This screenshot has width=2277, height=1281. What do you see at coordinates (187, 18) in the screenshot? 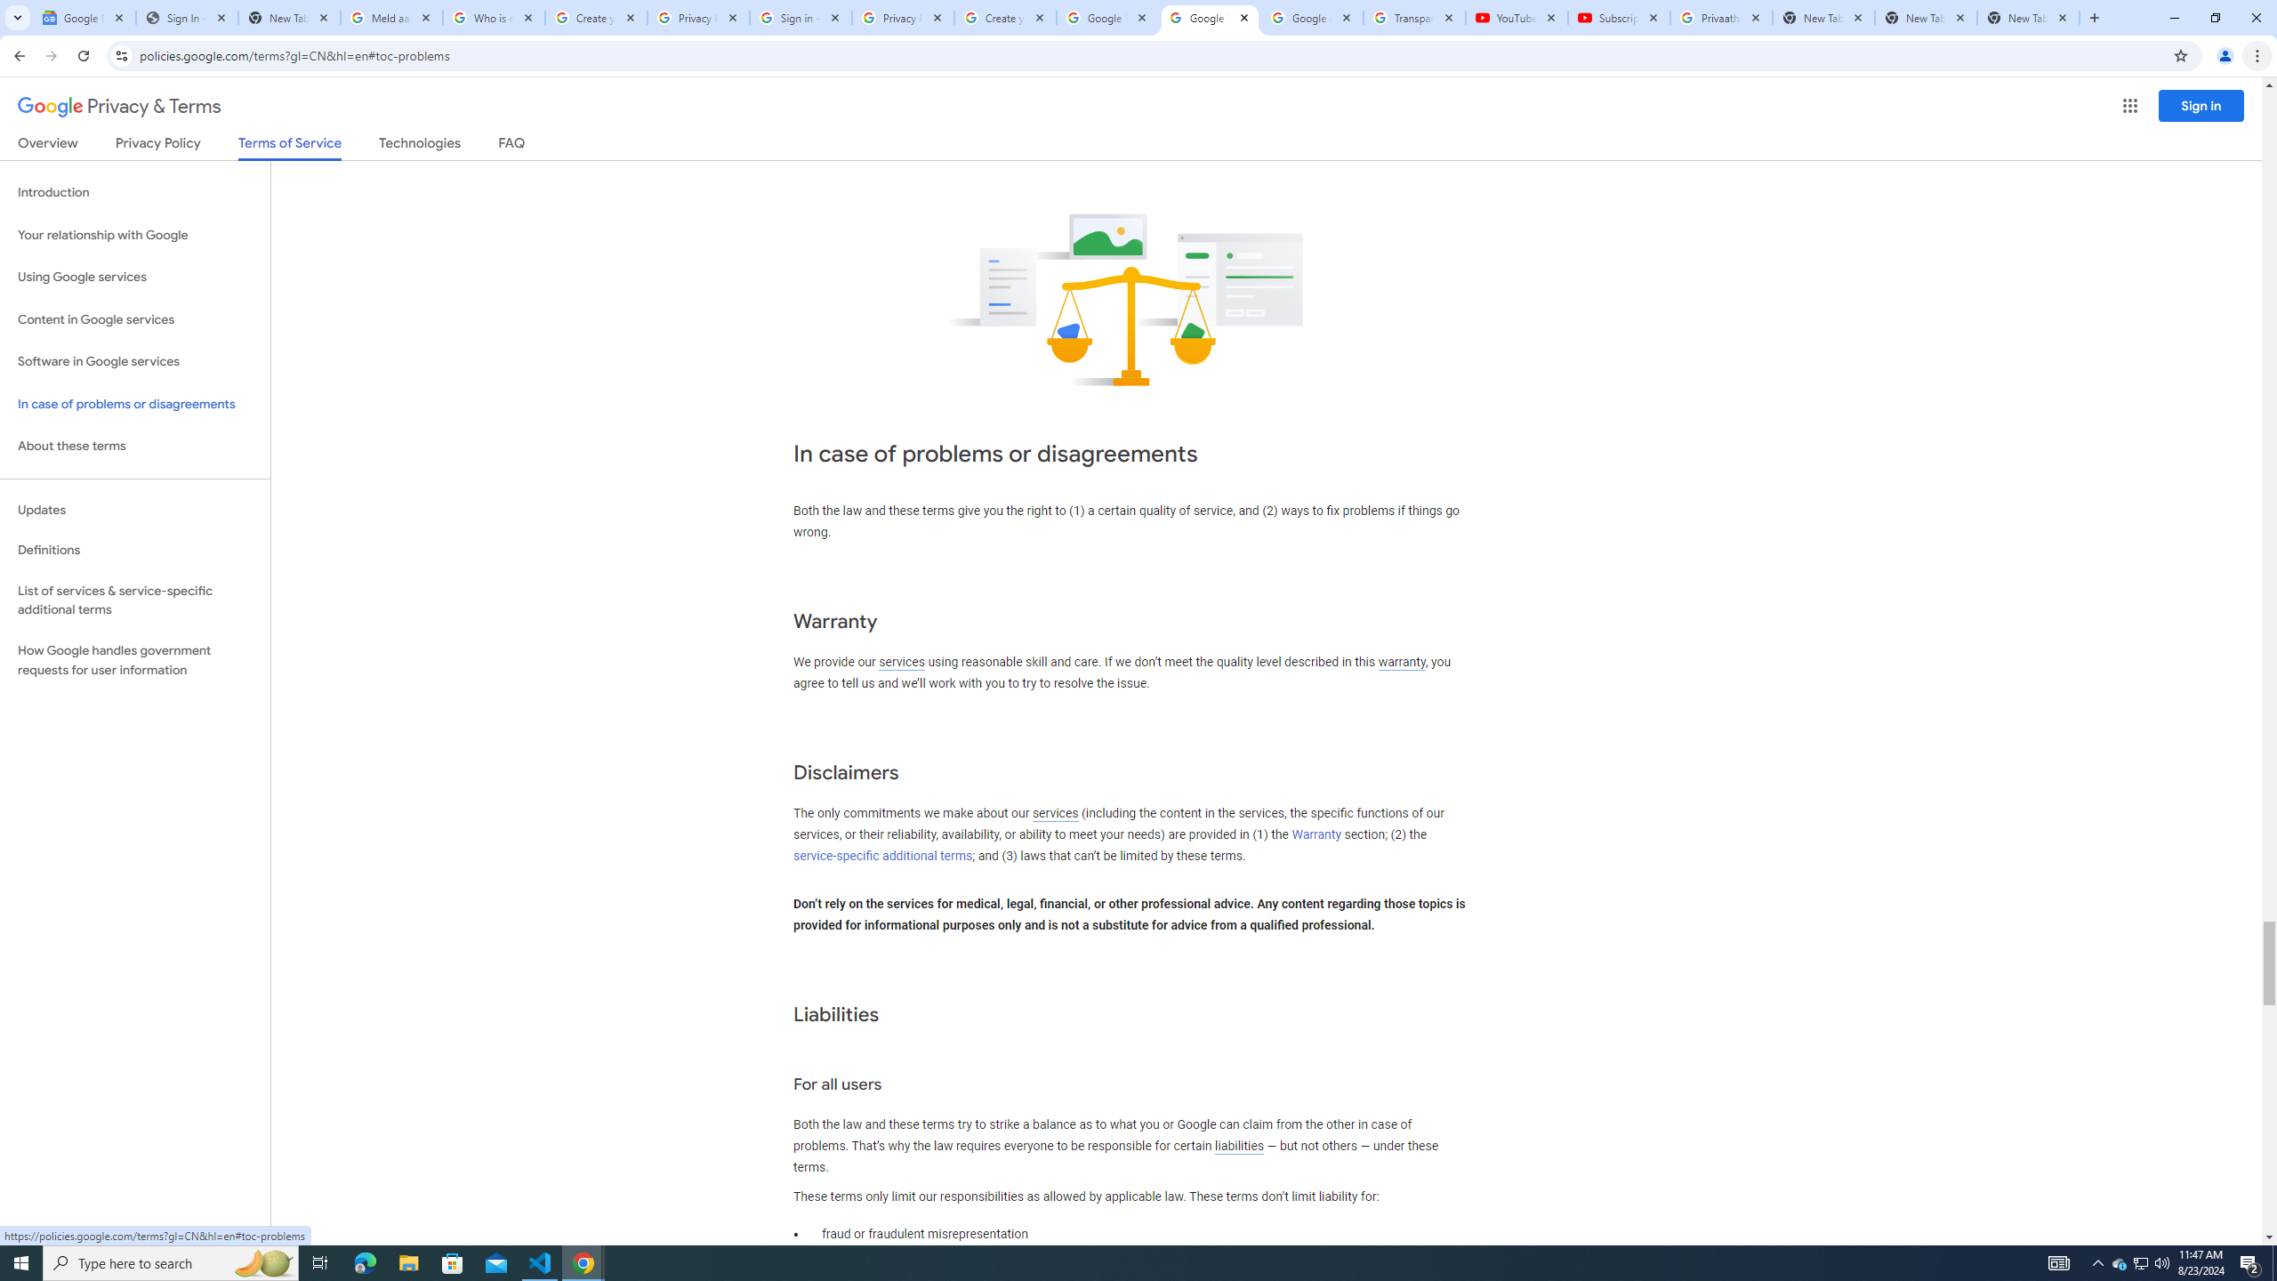
I see `Sign In - USA TODAY` at bounding box center [187, 18].